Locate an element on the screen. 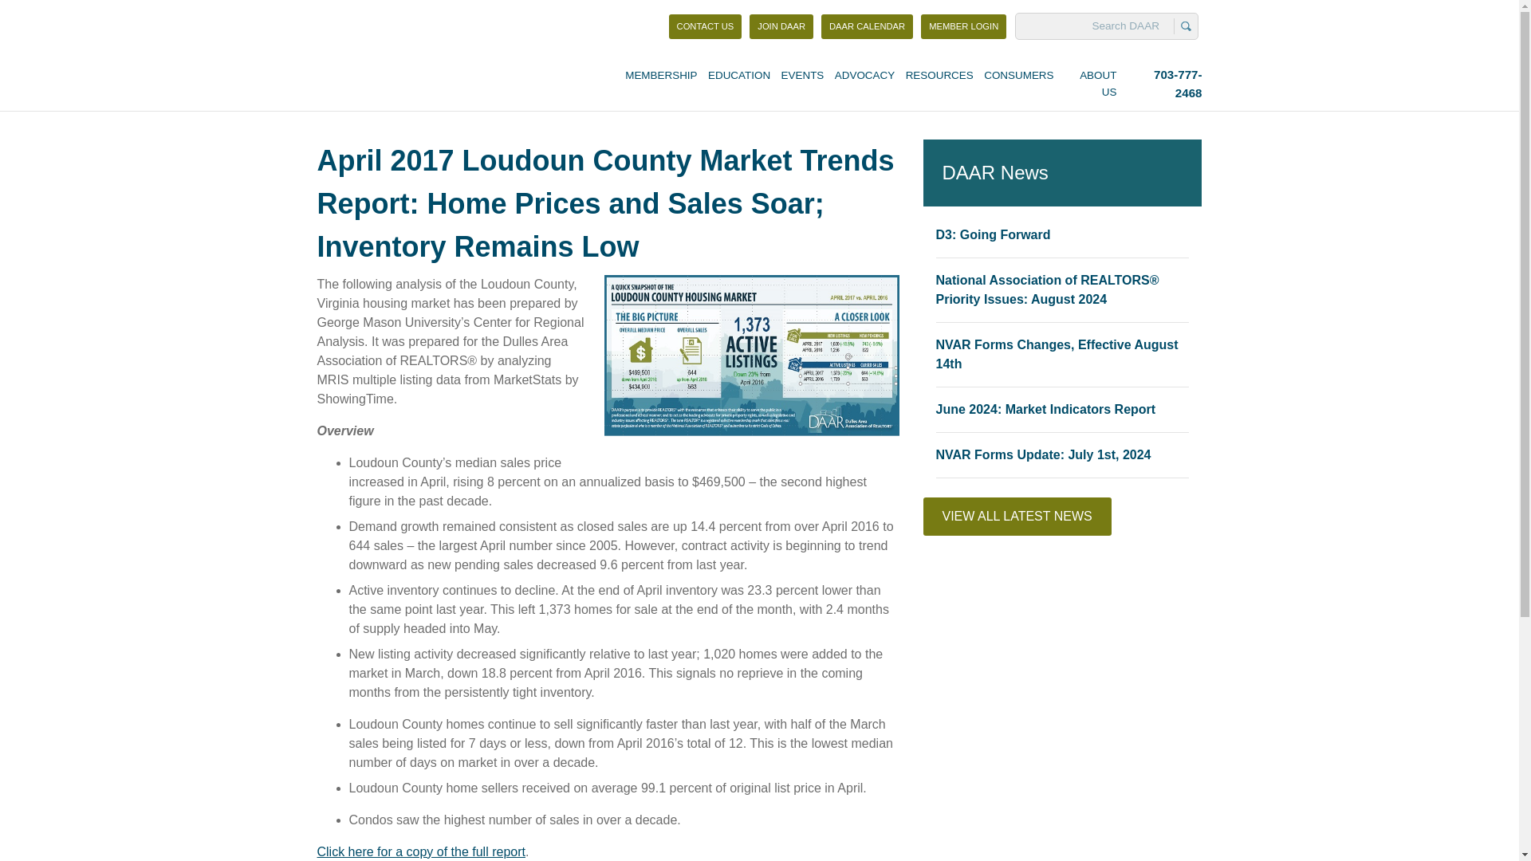  DAAR CALENDAR is located at coordinates (866, 26).